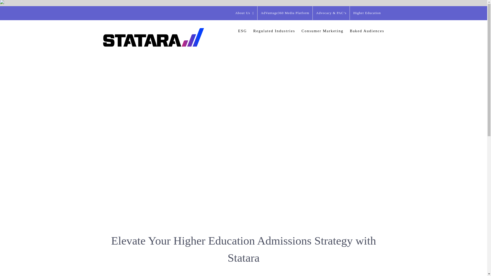 The width and height of the screenshot is (491, 276). What do you see at coordinates (285, 13) in the screenshot?
I see `AdVantage360 Media Platform` at bounding box center [285, 13].